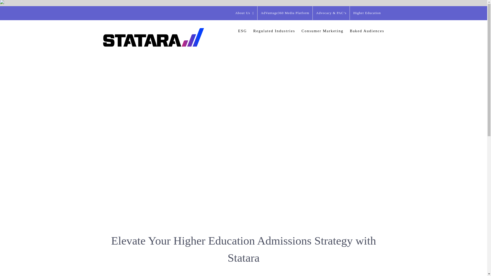 The width and height of the screenshot is (491, 276). What do you see at coordinates (285, 13) in the screenshot?
I see `AdVantage360 Media Platform` at bounding box center [285, 13].